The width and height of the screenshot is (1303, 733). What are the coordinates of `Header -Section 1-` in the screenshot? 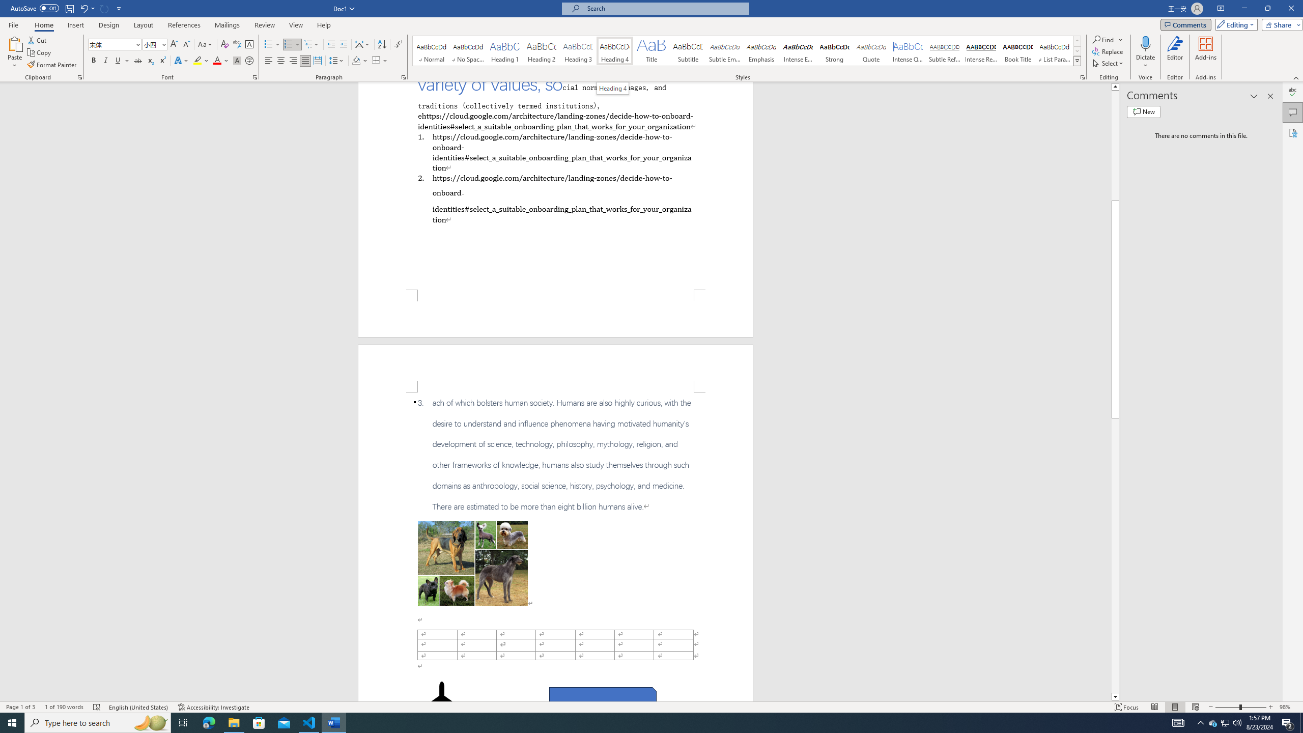 It's located at (556, 368).